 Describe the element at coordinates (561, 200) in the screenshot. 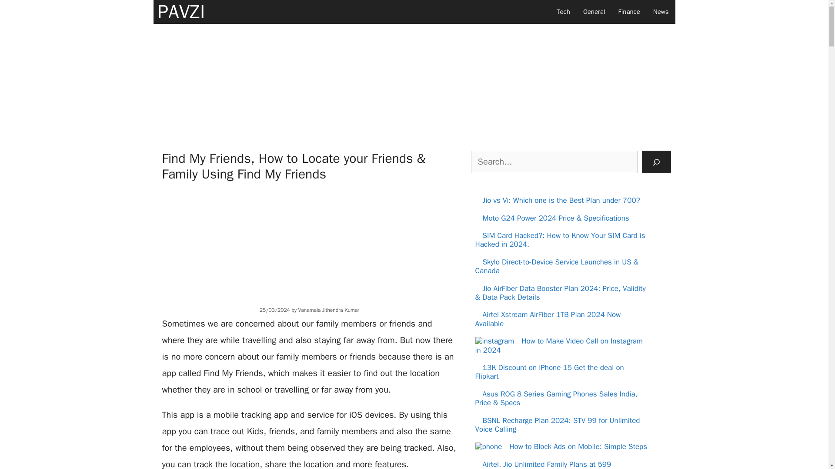

I see `Jio vs Vi: Which one is the Best Plan under 700?` at that location.